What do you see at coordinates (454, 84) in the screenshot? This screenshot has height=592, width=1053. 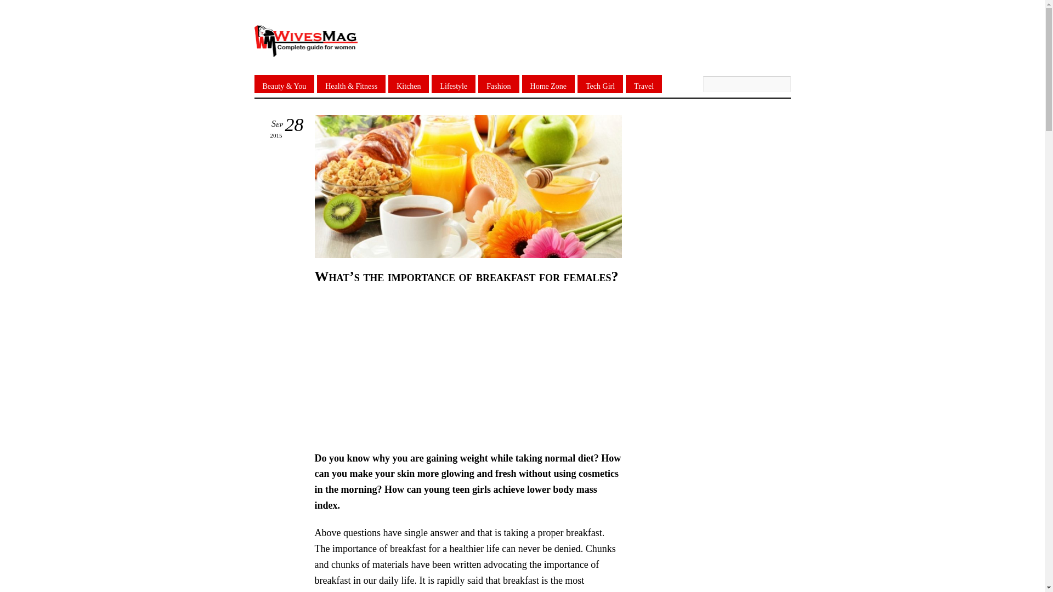 I see `Lifestyle` at bounding box center [454, 84].